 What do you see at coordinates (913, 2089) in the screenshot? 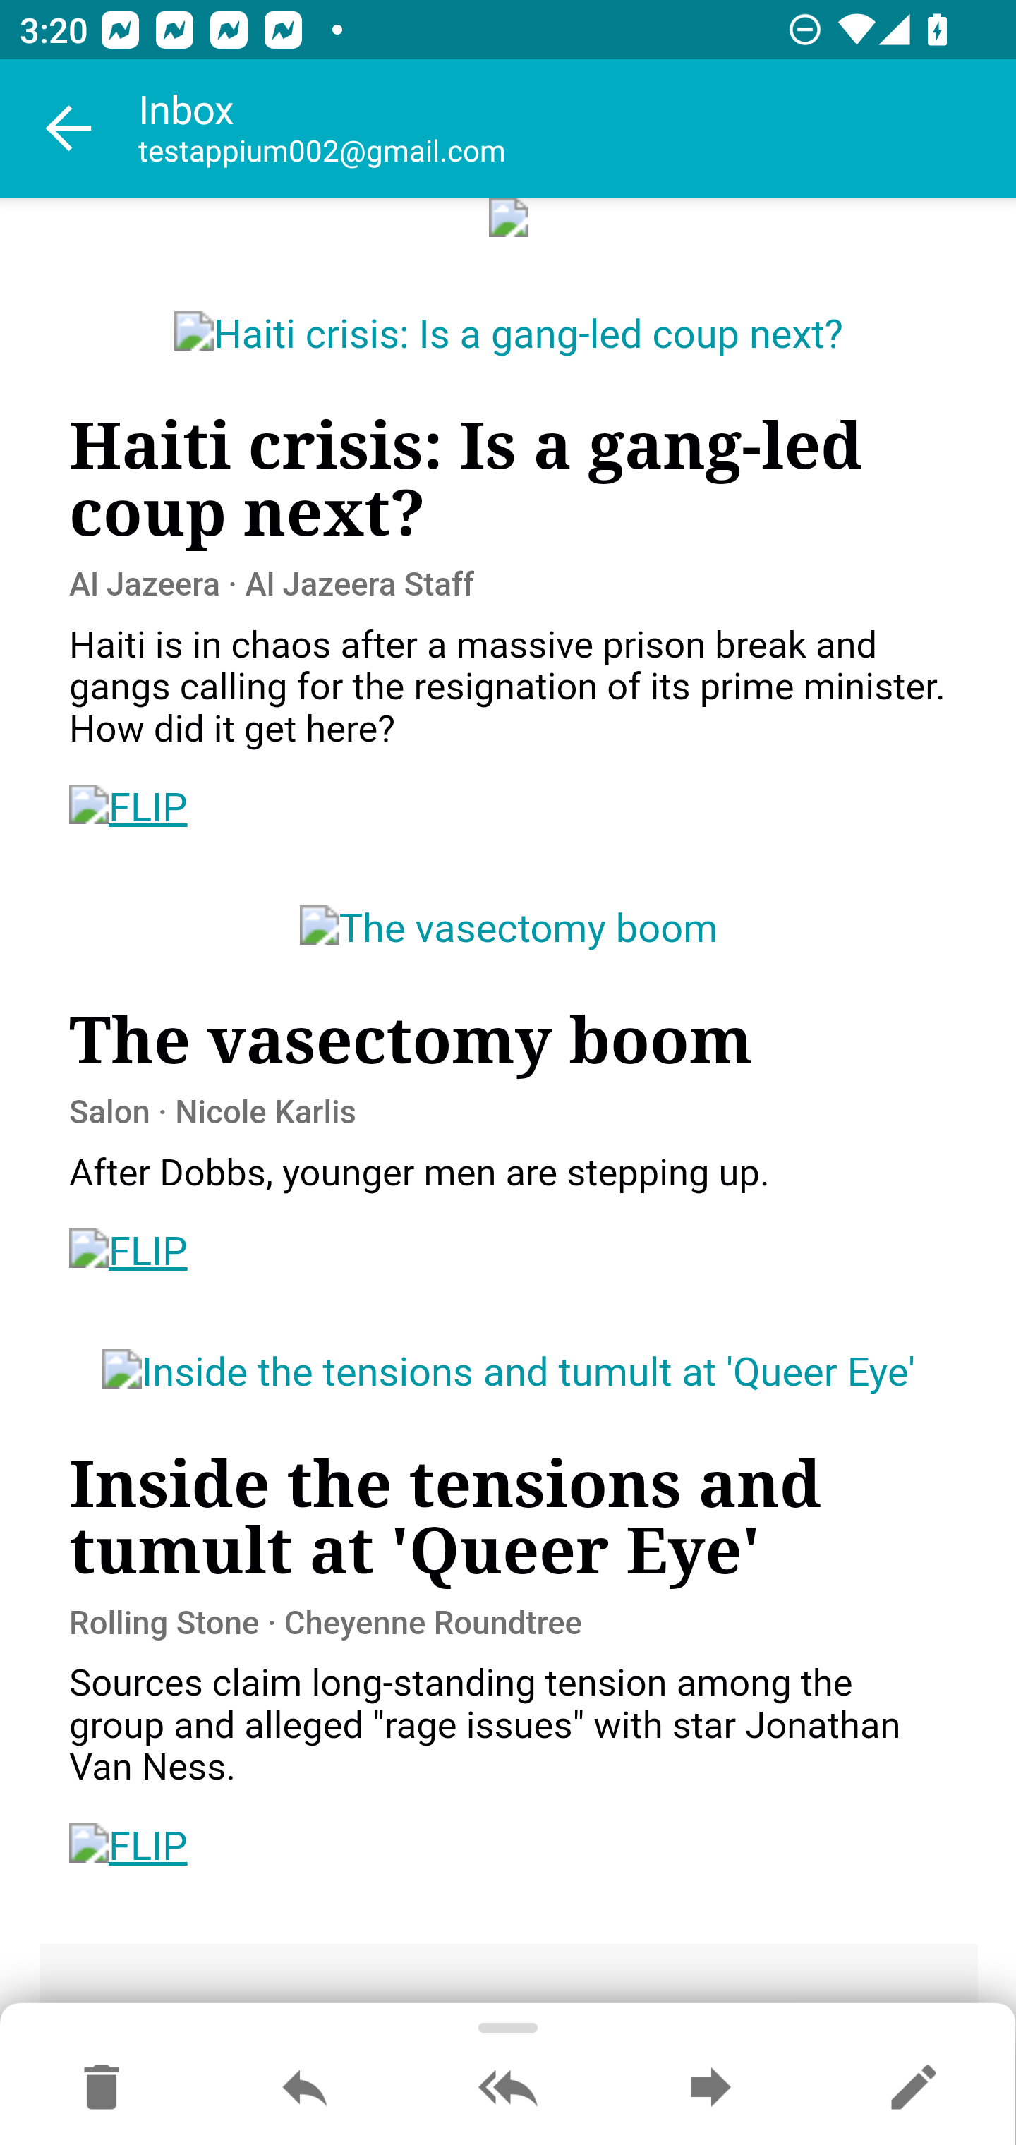
I see `Reply as new` at bounding box center [913, 2089].